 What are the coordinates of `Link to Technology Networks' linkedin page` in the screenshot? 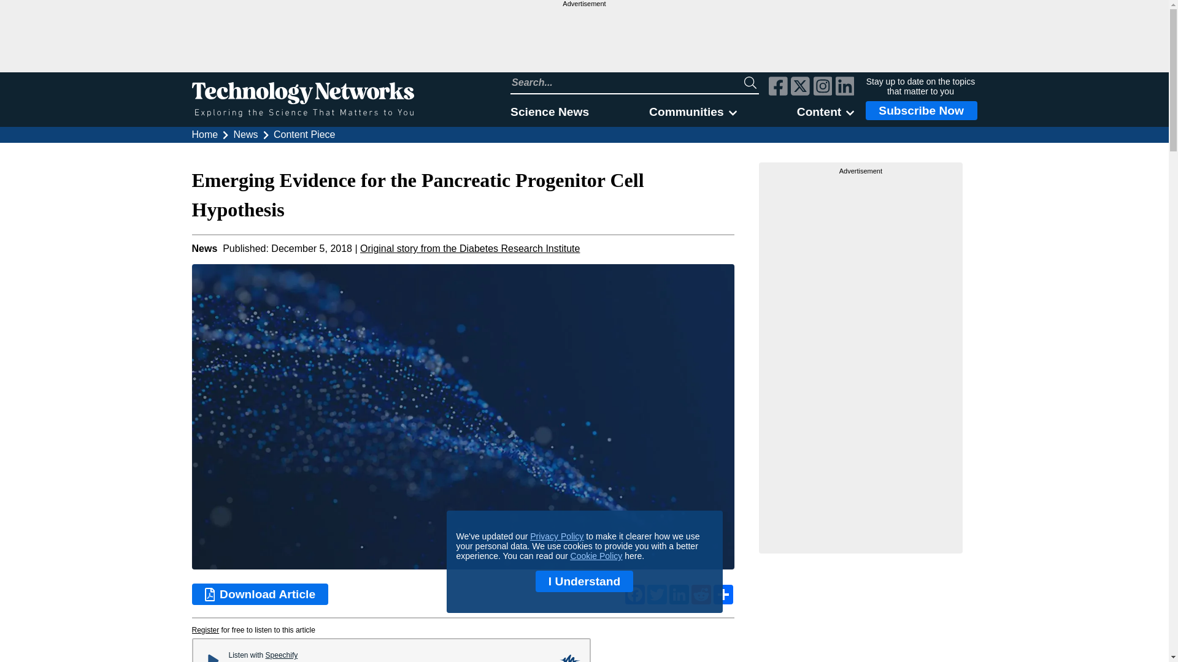 It's located at (845, 88).